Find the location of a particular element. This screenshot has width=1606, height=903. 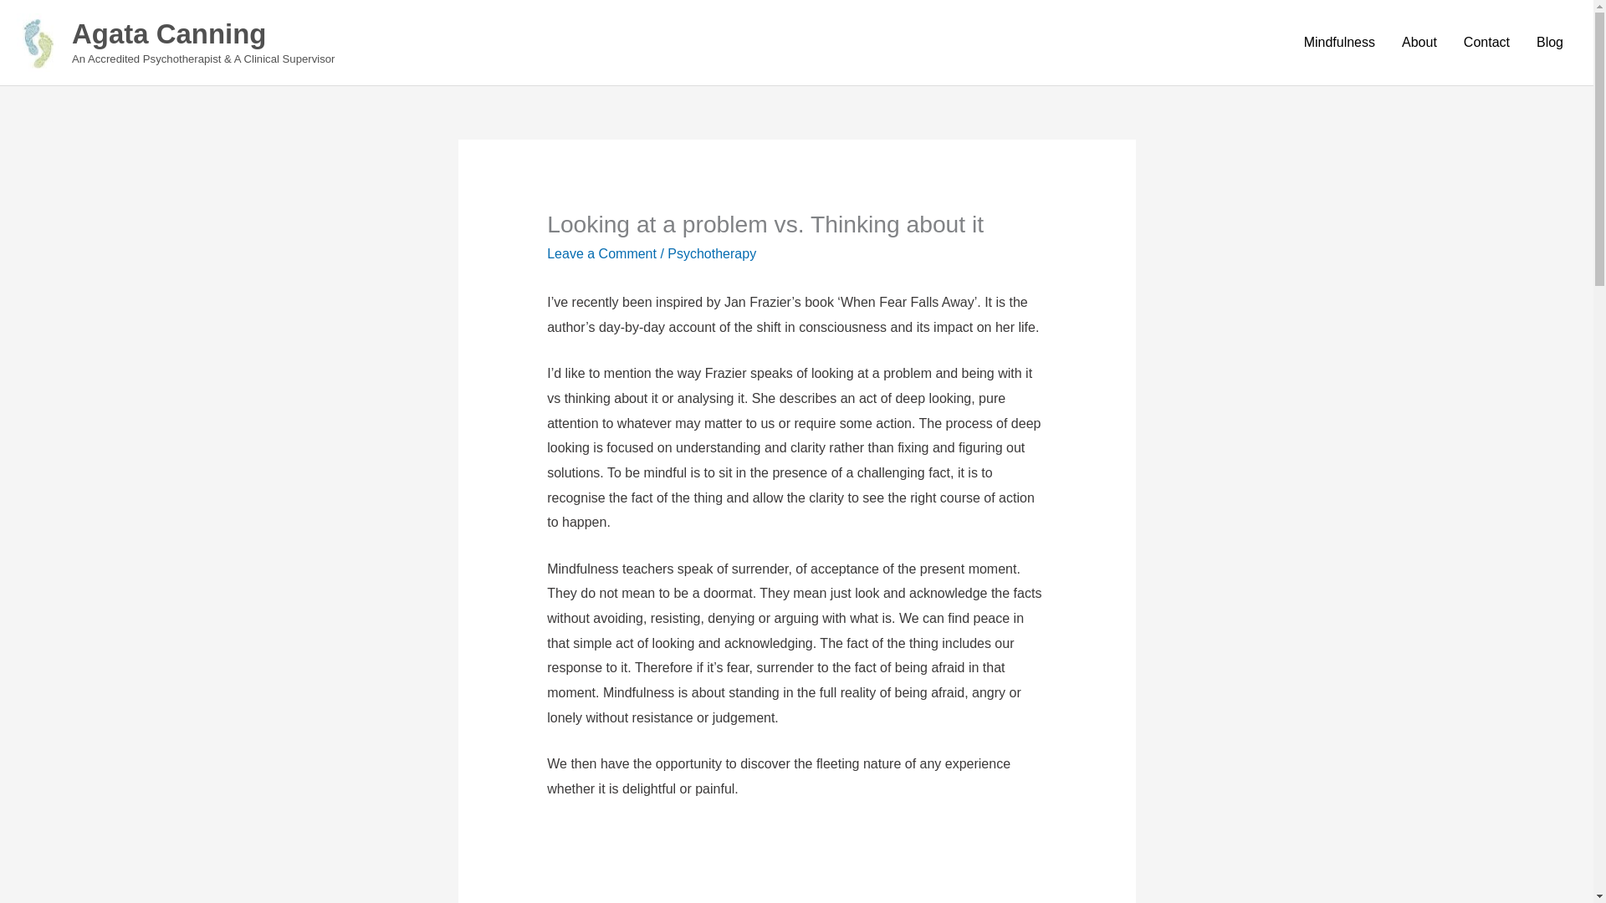

Contact is located at coordinates (1486, 43).